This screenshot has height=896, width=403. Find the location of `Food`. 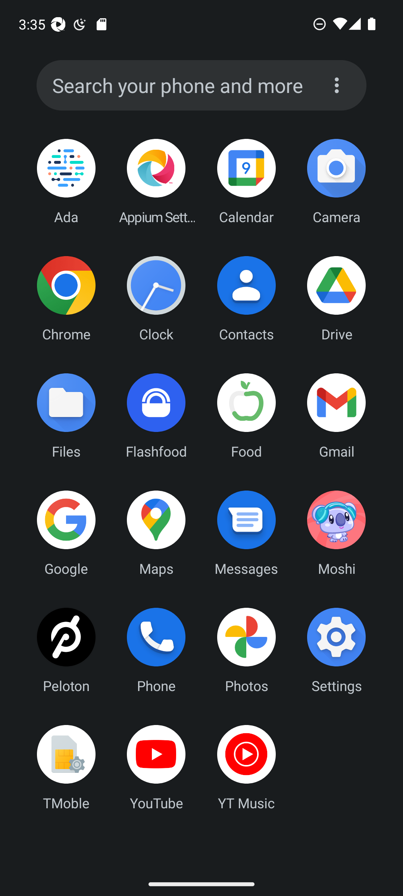

Food is located at coordinates (246, 415).